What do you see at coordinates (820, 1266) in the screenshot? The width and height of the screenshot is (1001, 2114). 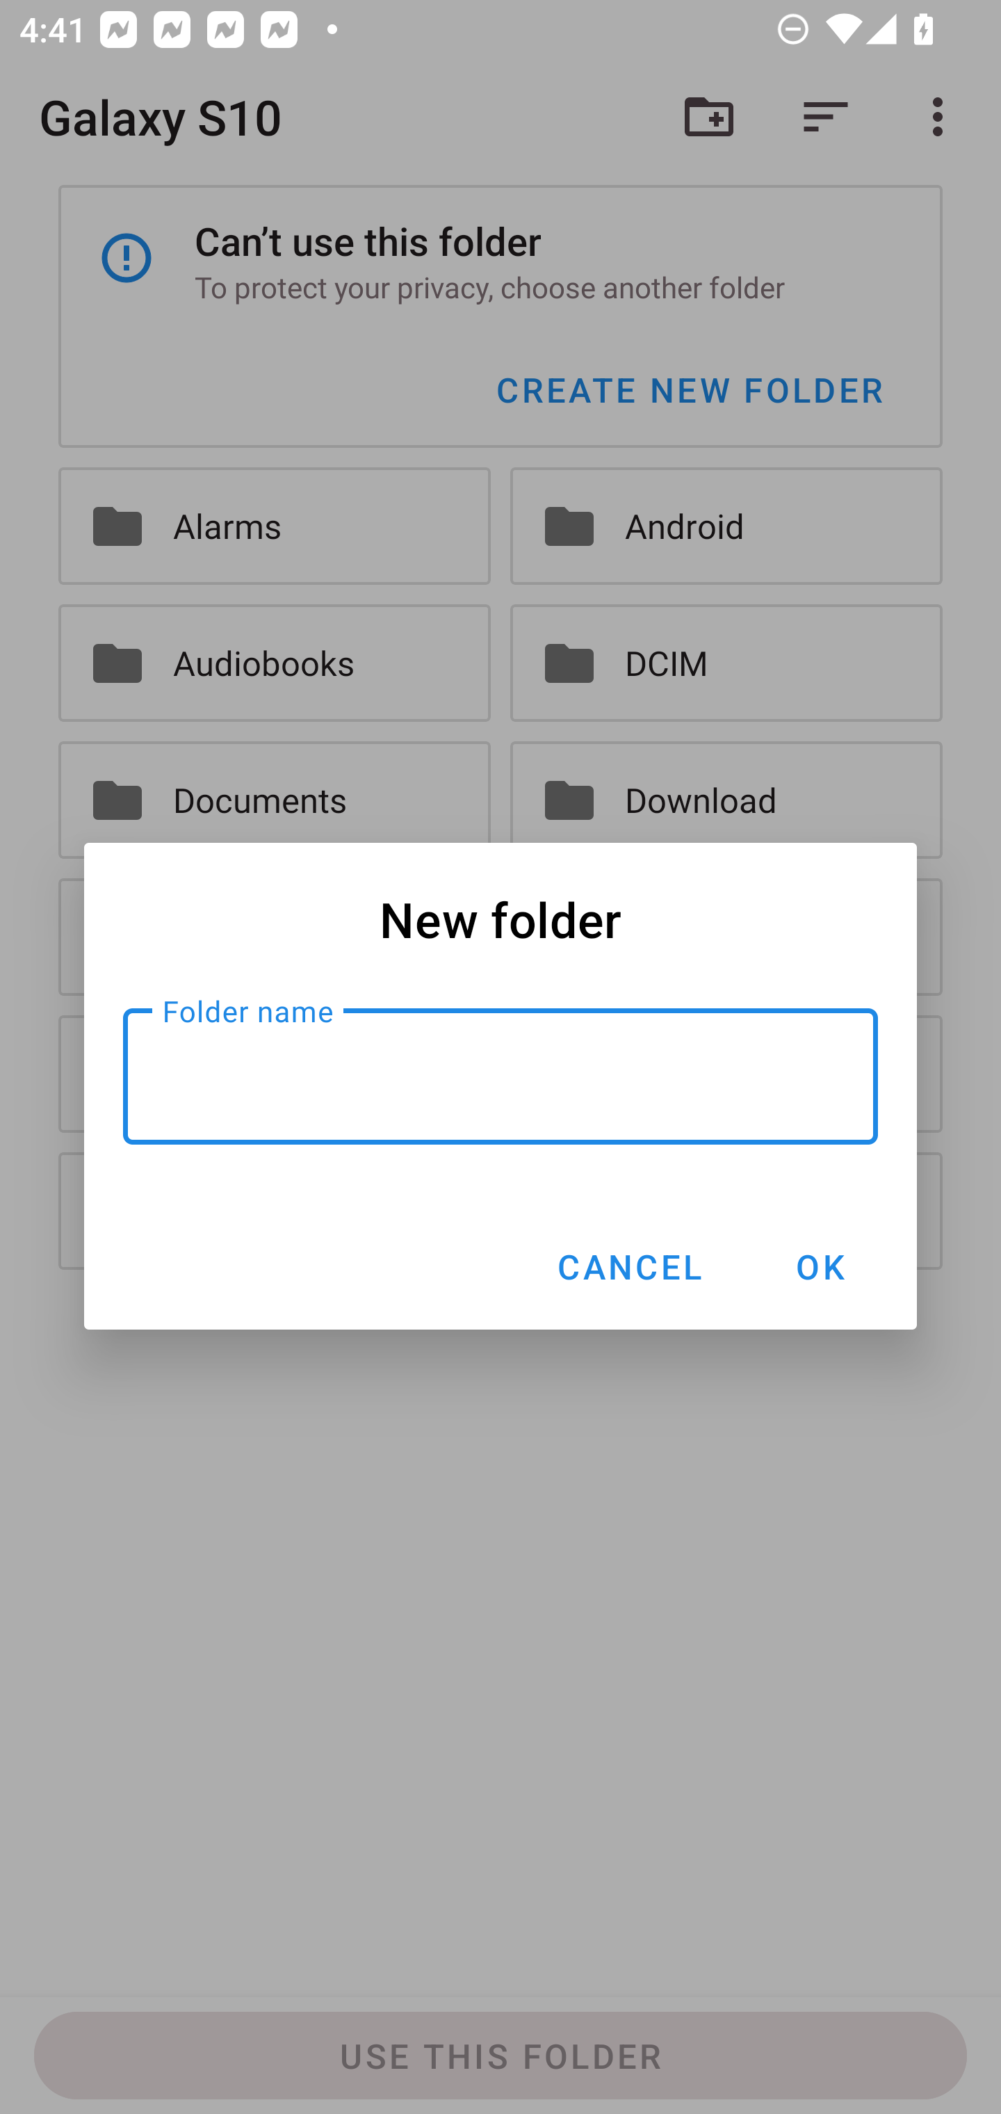 I see `OK` at bounding box center [820, 1266].